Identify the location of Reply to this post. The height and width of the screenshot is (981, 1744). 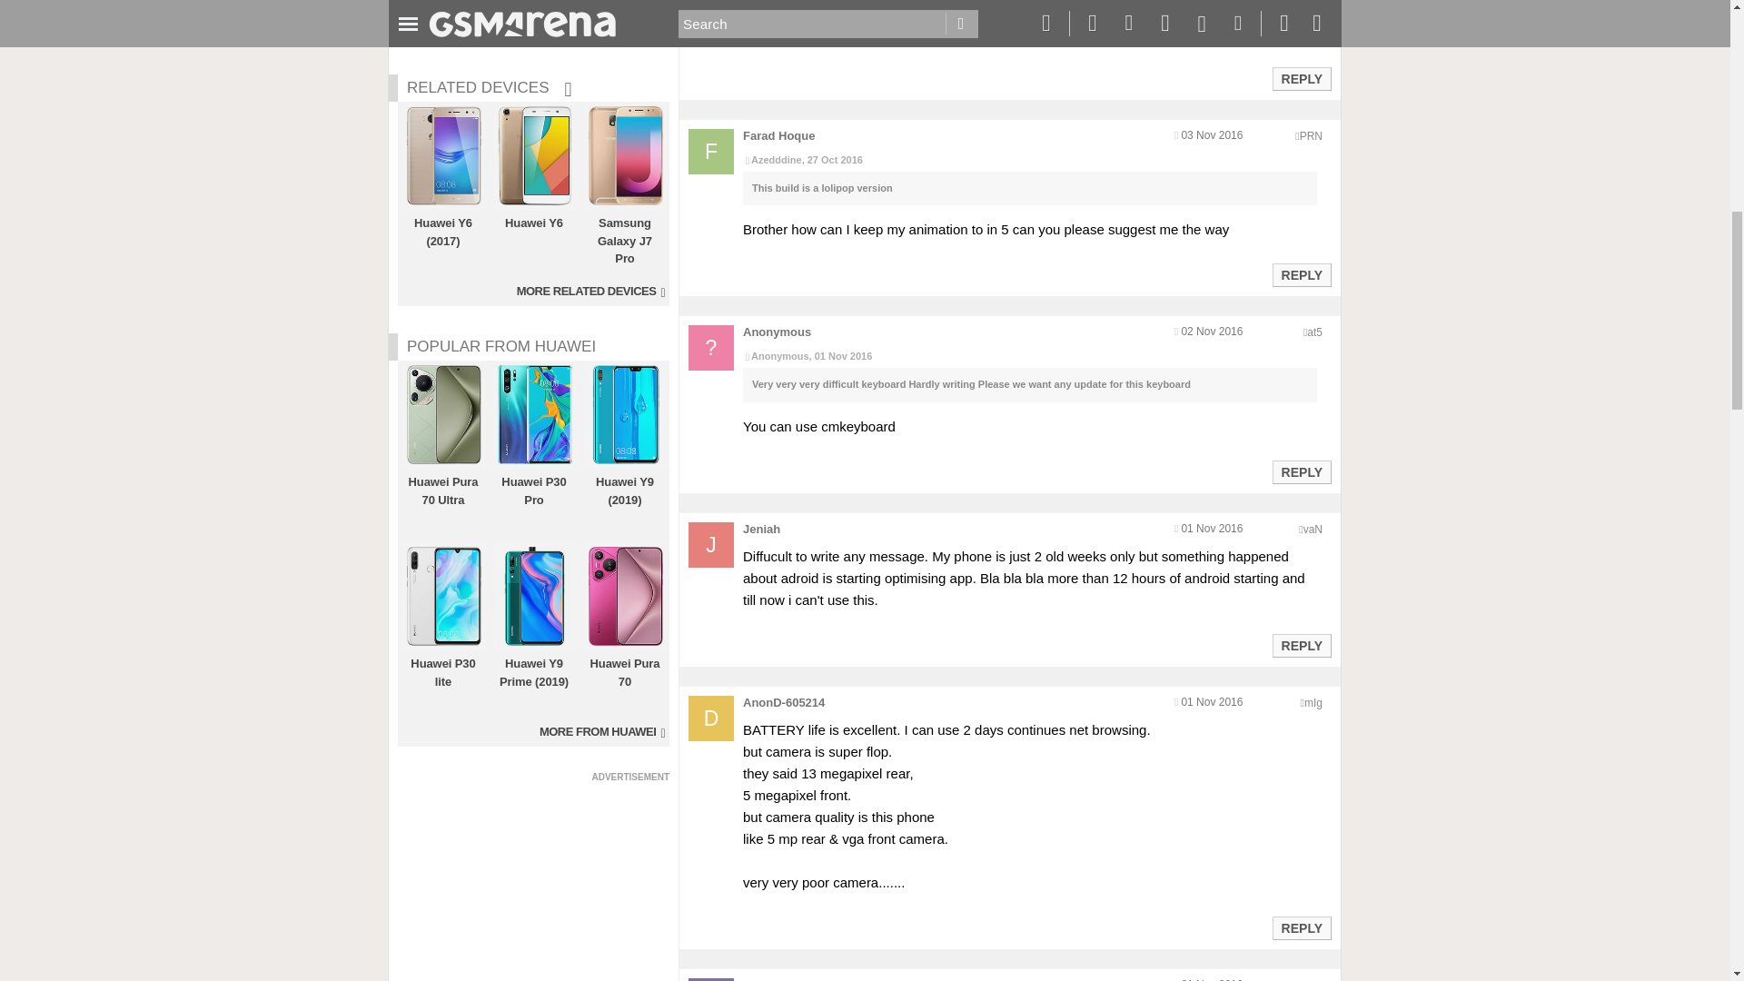
(1301, 646).